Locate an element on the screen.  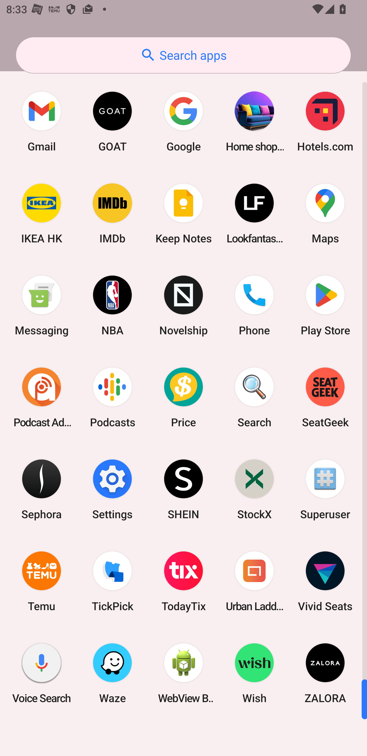
Hotels.com is located at coordinates (325, 122).